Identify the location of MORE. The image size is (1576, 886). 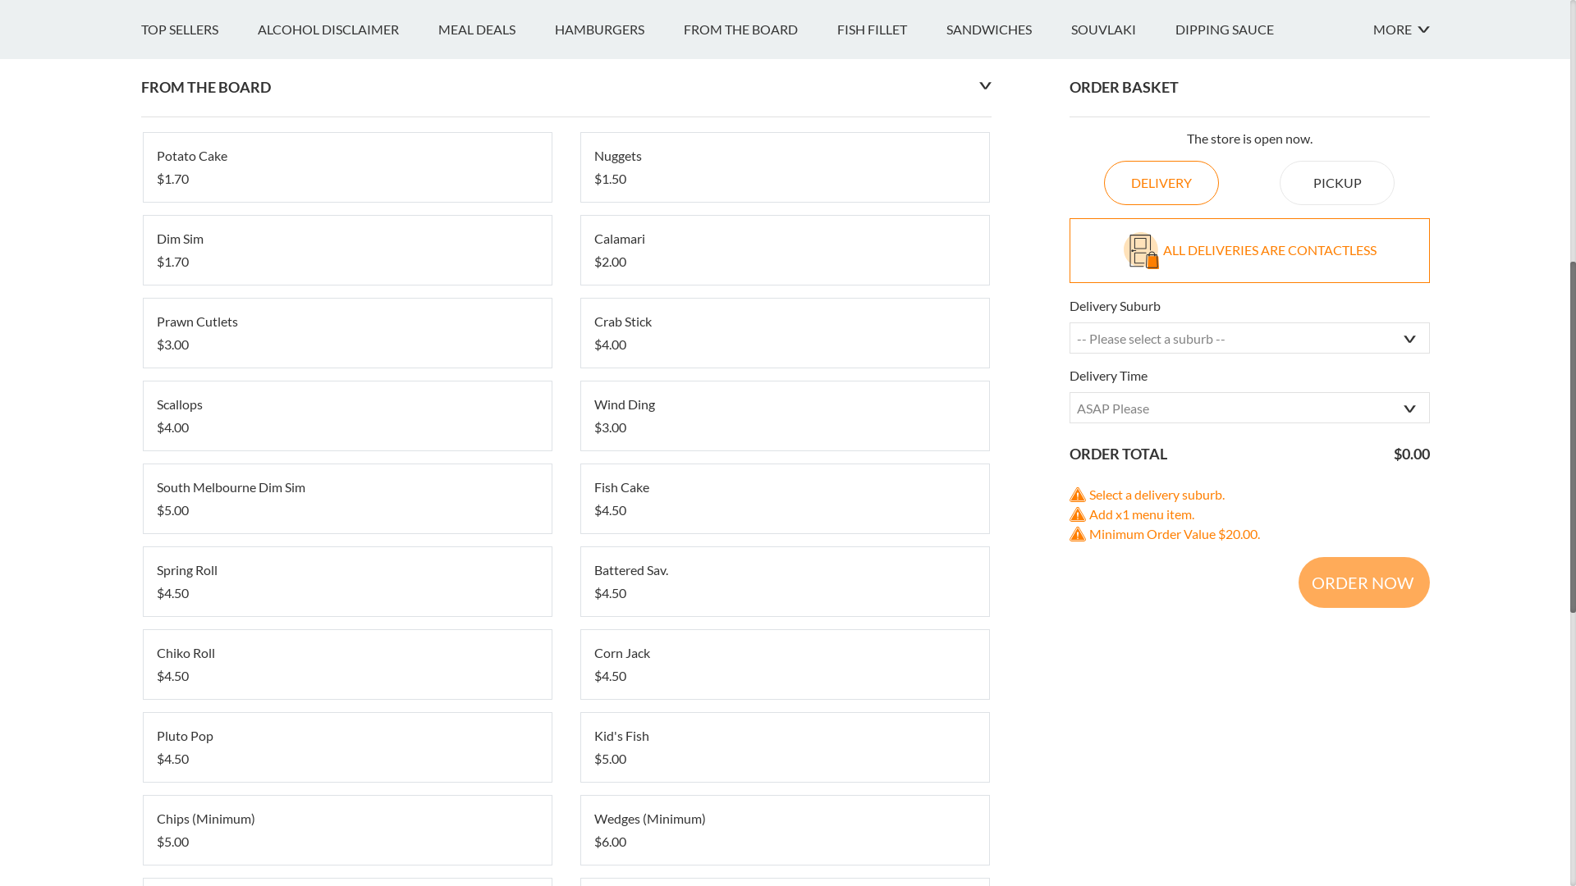
(1400, 689).